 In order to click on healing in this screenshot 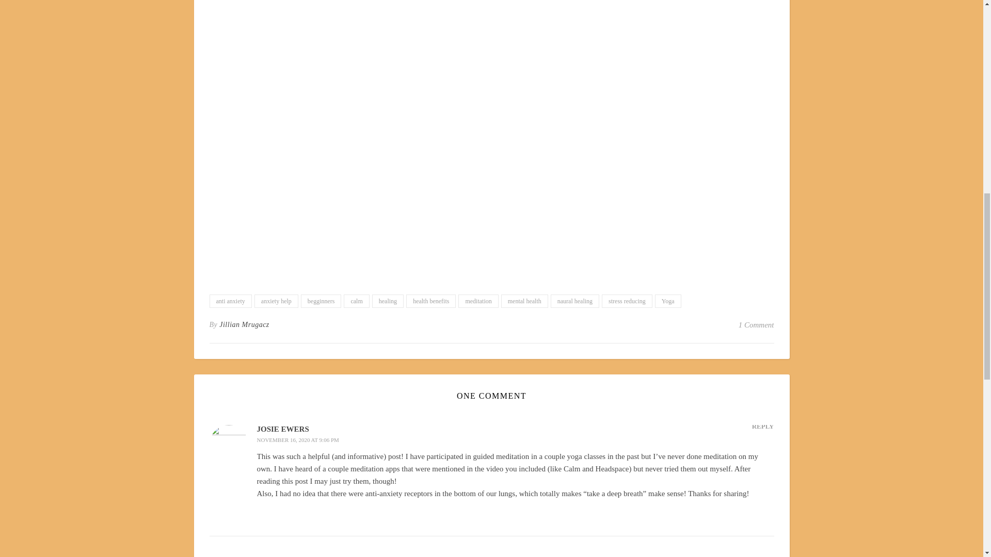, I will do `click(388, 301)`.